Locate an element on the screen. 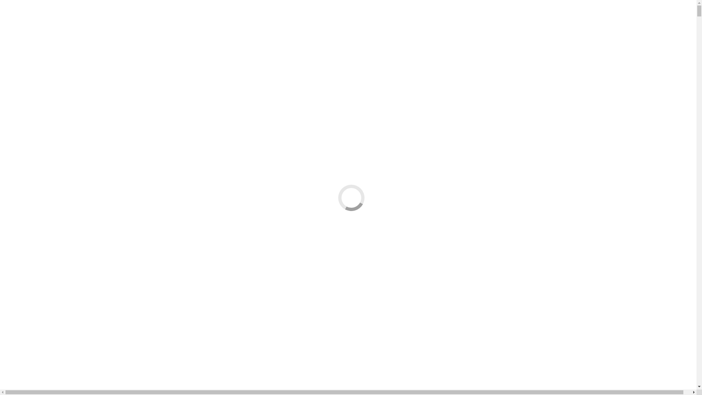 The height and width of the screenshot is (395, 702). SPCTHAI INFO is located at coordinates (37, 64).